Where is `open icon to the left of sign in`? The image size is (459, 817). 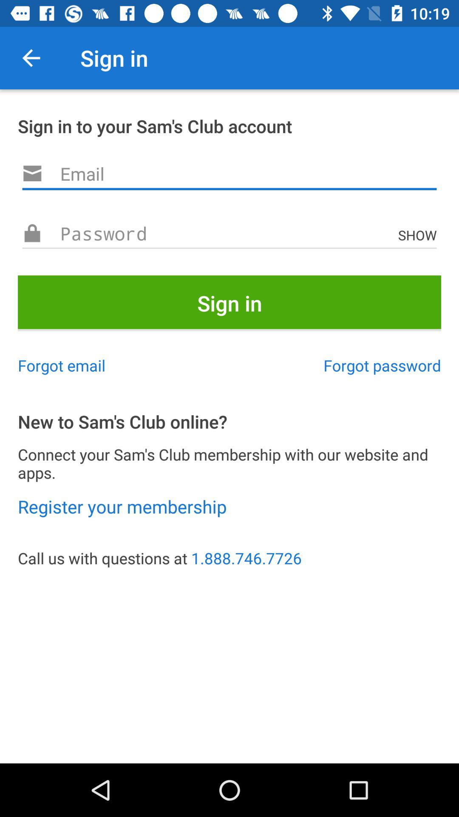
open icon to the left of sign in is located at coordinates (31, 58).